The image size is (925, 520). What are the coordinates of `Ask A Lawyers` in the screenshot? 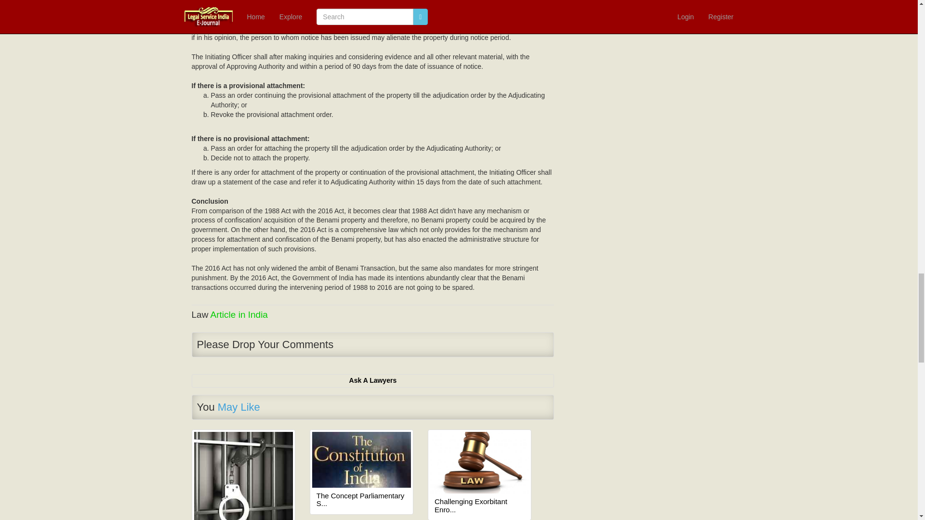 It's located at (373, 380).